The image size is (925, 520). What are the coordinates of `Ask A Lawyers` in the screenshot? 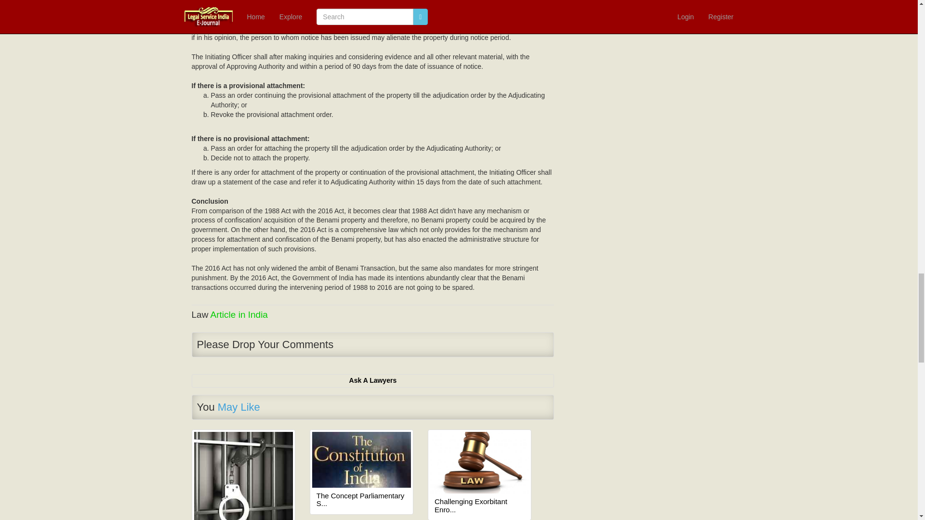 It's located at (373, 380).